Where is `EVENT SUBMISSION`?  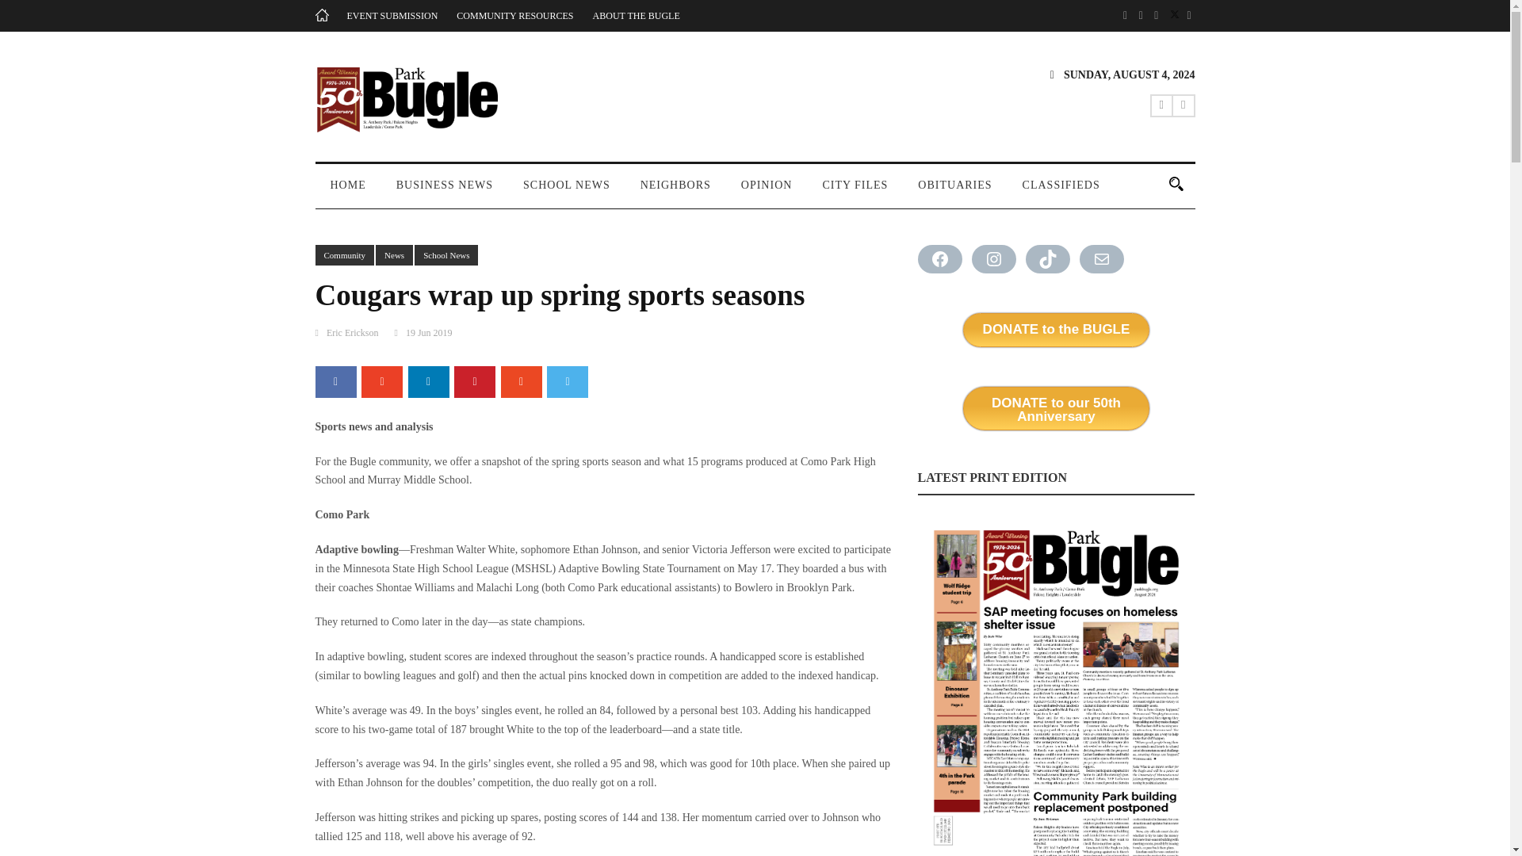 EVENT SUBMISSION is located at coordinates (392, 16).